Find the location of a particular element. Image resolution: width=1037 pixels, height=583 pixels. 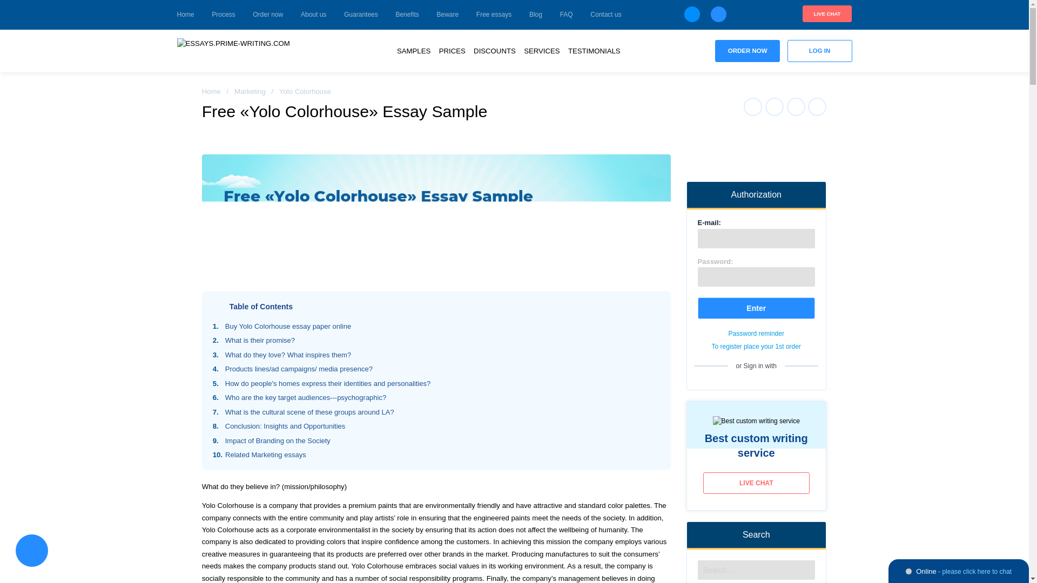

About us is located at coordinates (313, 15).